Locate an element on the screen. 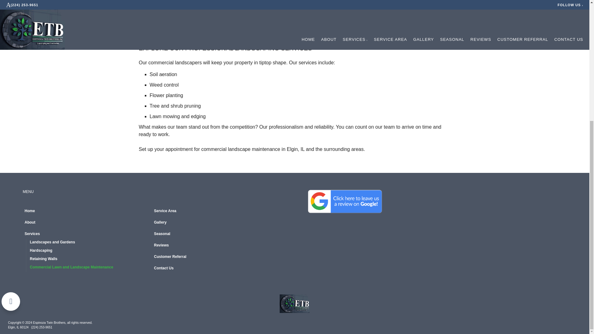 The height and width of the screenshot is (334, 594). Services is located at coordinates (87, 234).